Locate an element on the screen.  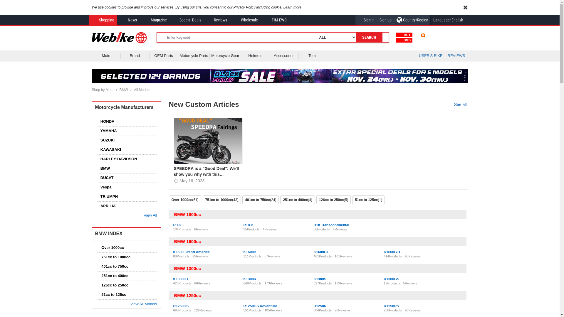
Shopping is located at coordinates (103, 20).